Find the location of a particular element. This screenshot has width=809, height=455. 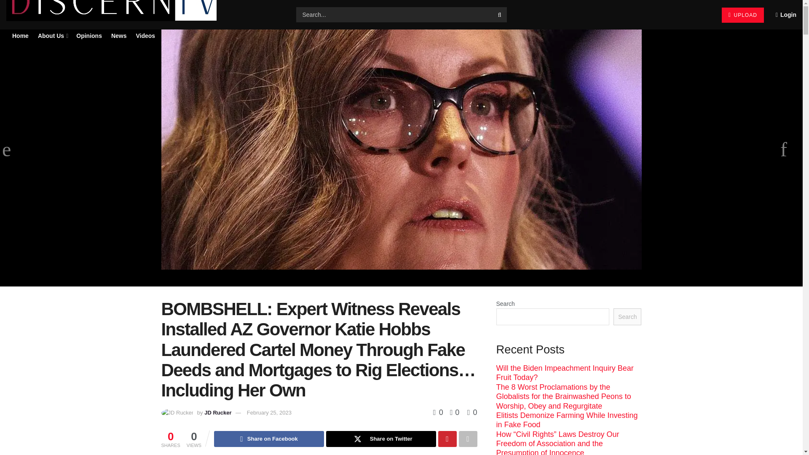

UPLOAD is located at coordinates (742, 15).